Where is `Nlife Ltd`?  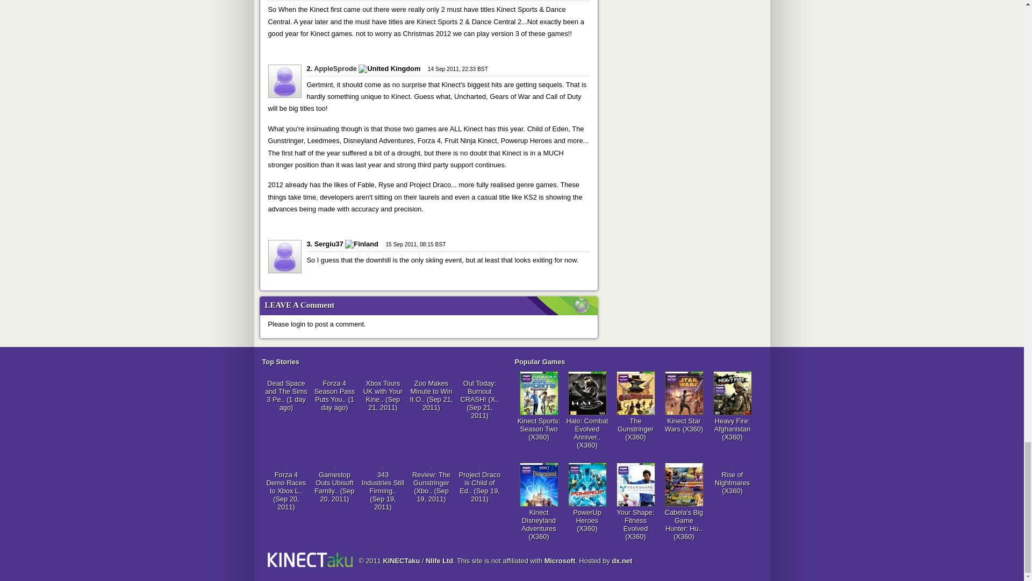
Nlife Ltd is located at coordinates (439, 561).